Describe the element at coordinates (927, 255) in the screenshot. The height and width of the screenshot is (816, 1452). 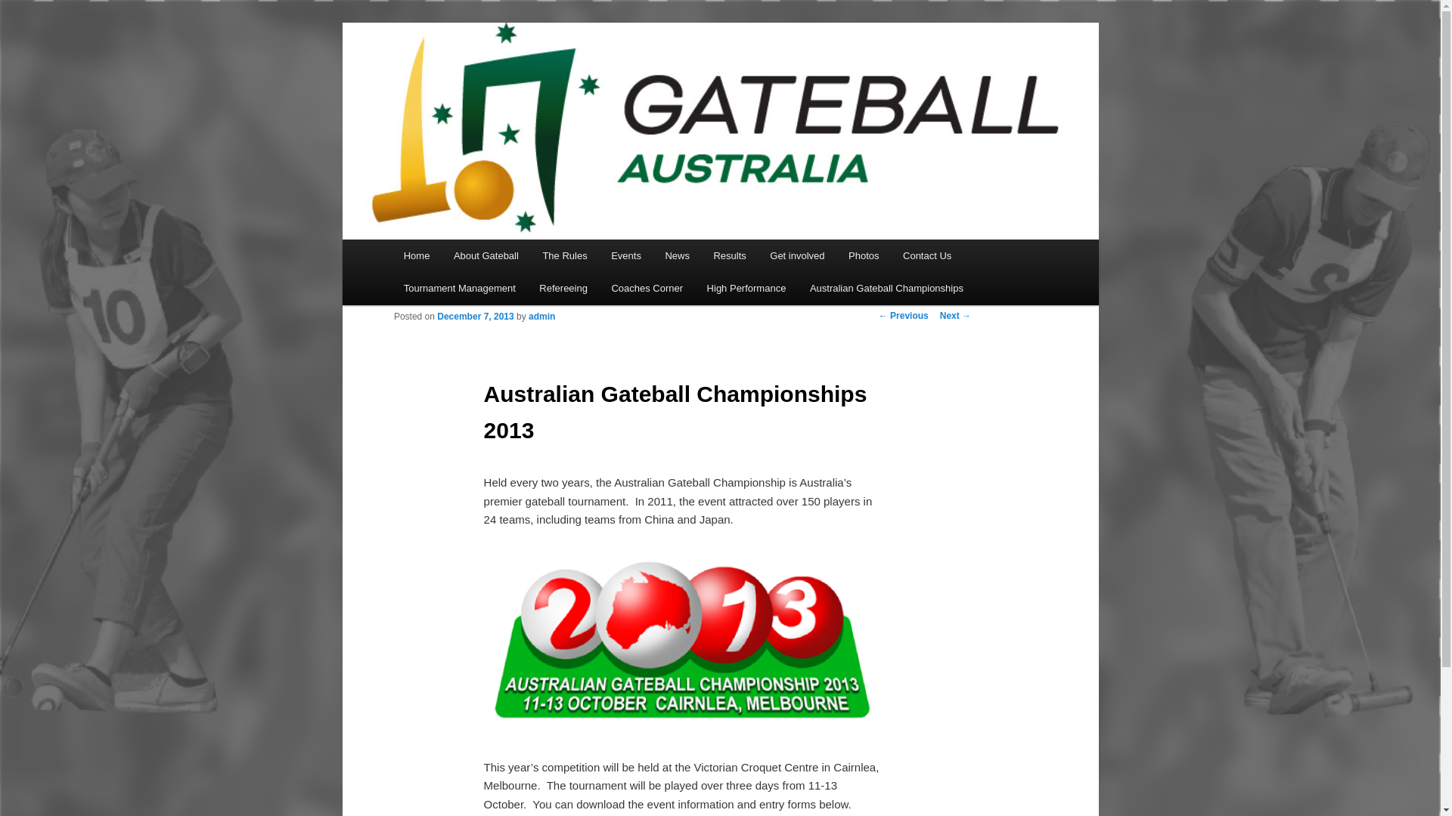
I see `Contact Us` at that location.